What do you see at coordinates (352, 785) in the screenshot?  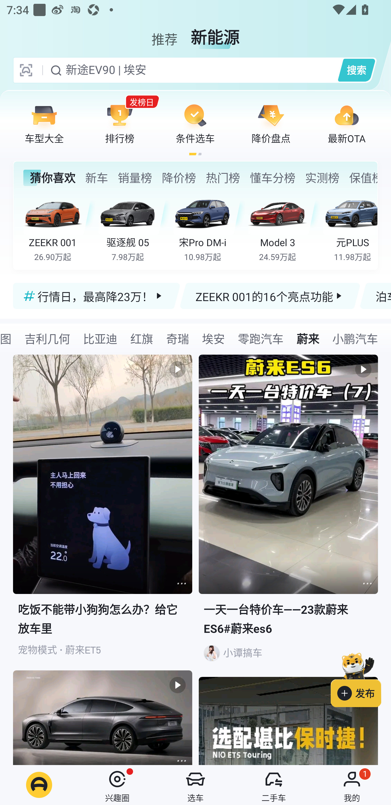 I see ` 我的` at bounding box center [352, 785].